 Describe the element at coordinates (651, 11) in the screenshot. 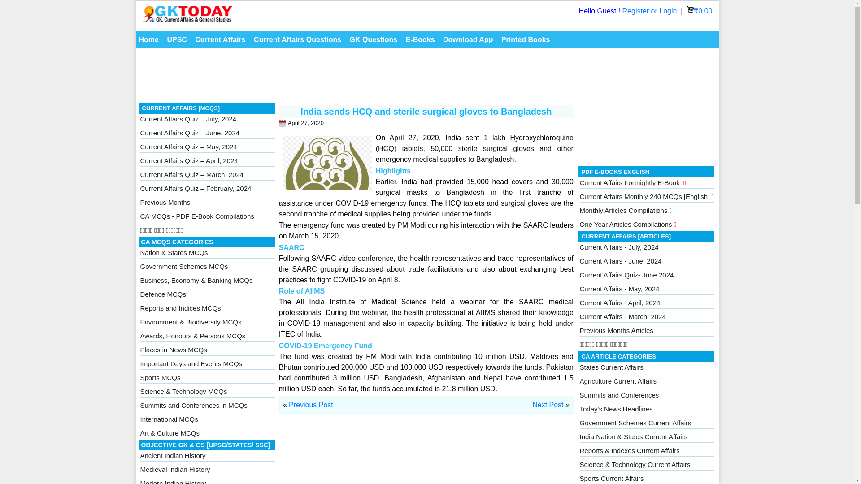

I see `Register or Login` at that location.